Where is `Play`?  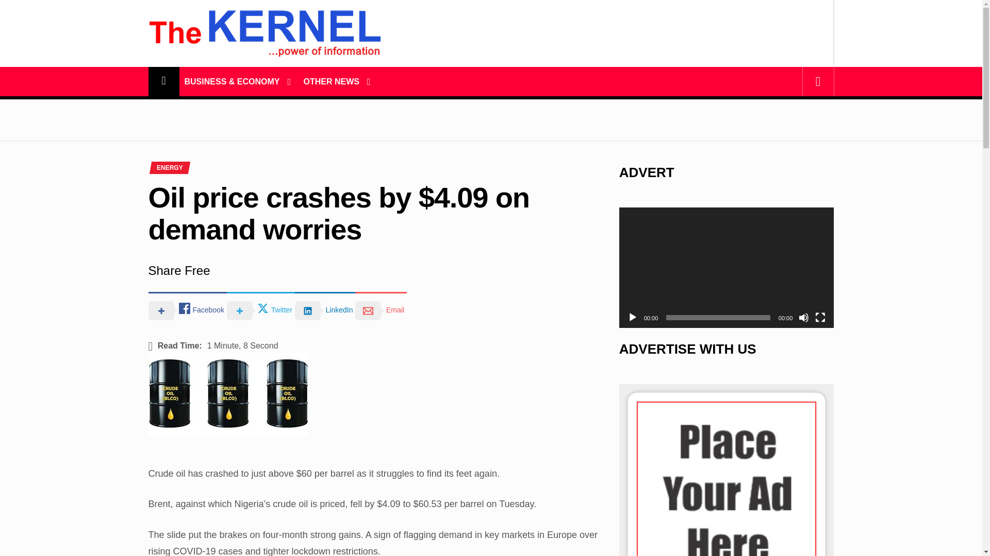
Play is located at coordinates (632, 317).